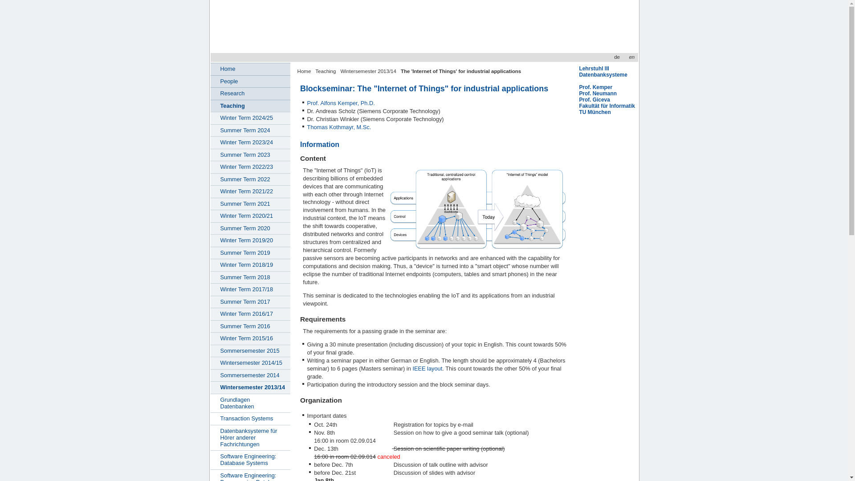  What do you see at coordinates (250, 130) in the screenshot?
I see `Summer Term 2024` at bounding box center [250, 130].